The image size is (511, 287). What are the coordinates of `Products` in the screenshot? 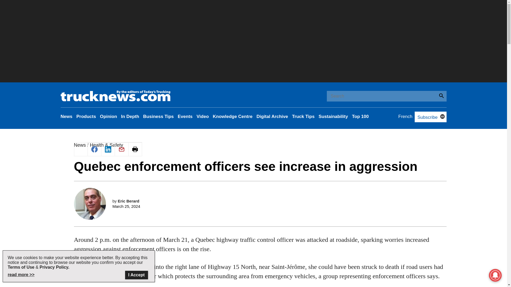 It's located at (86, 116).